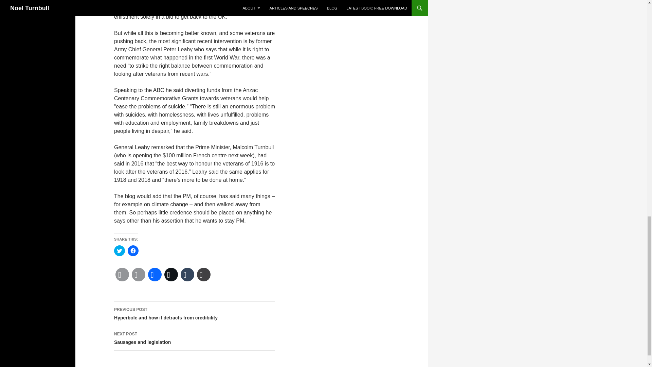 The image size is (652, 367). I want to click on Click to share on Facebook, so click(133, 251).